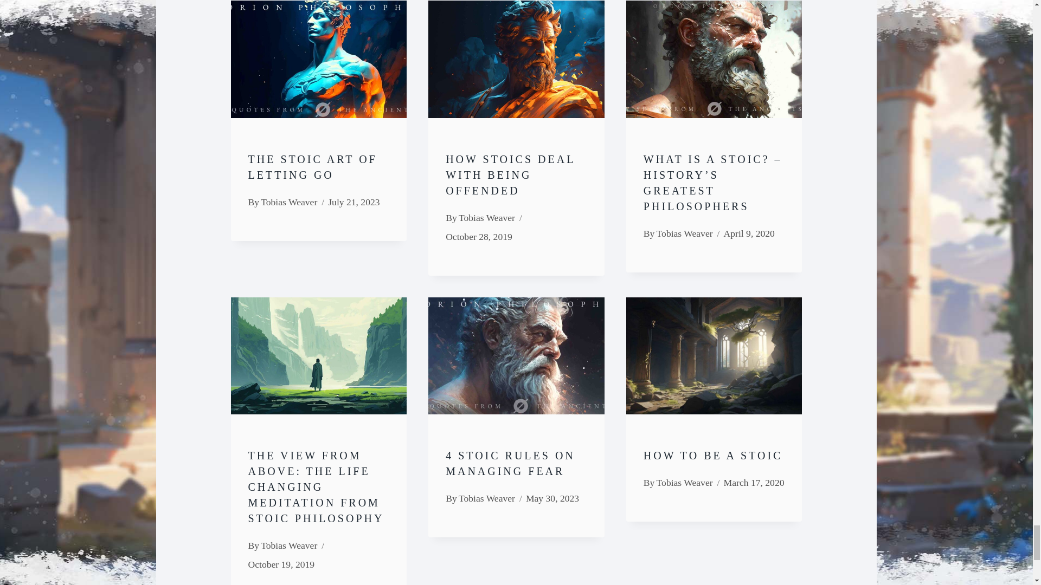  What do you see at coordinates (319, 59) in the screenshot?
I see `The Stoic Art of Letting Go 4` at bounding box center [319, 59].